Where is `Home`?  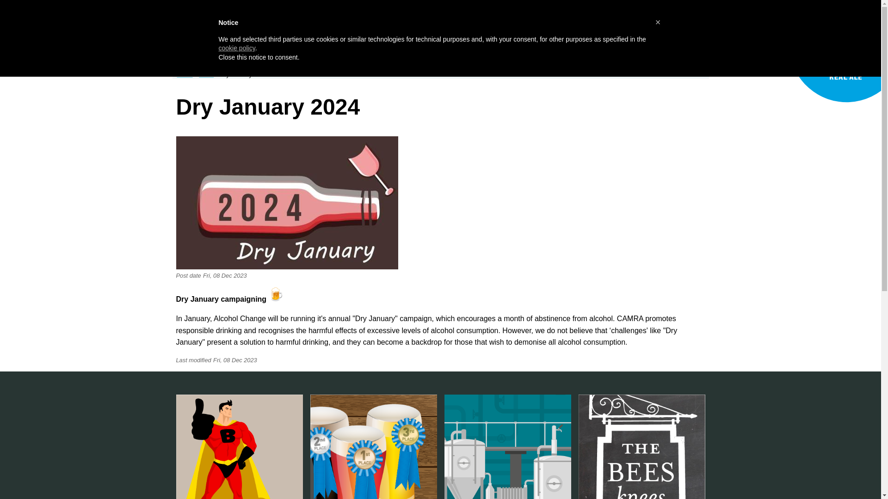
Home is located at coordinates (832, 101).